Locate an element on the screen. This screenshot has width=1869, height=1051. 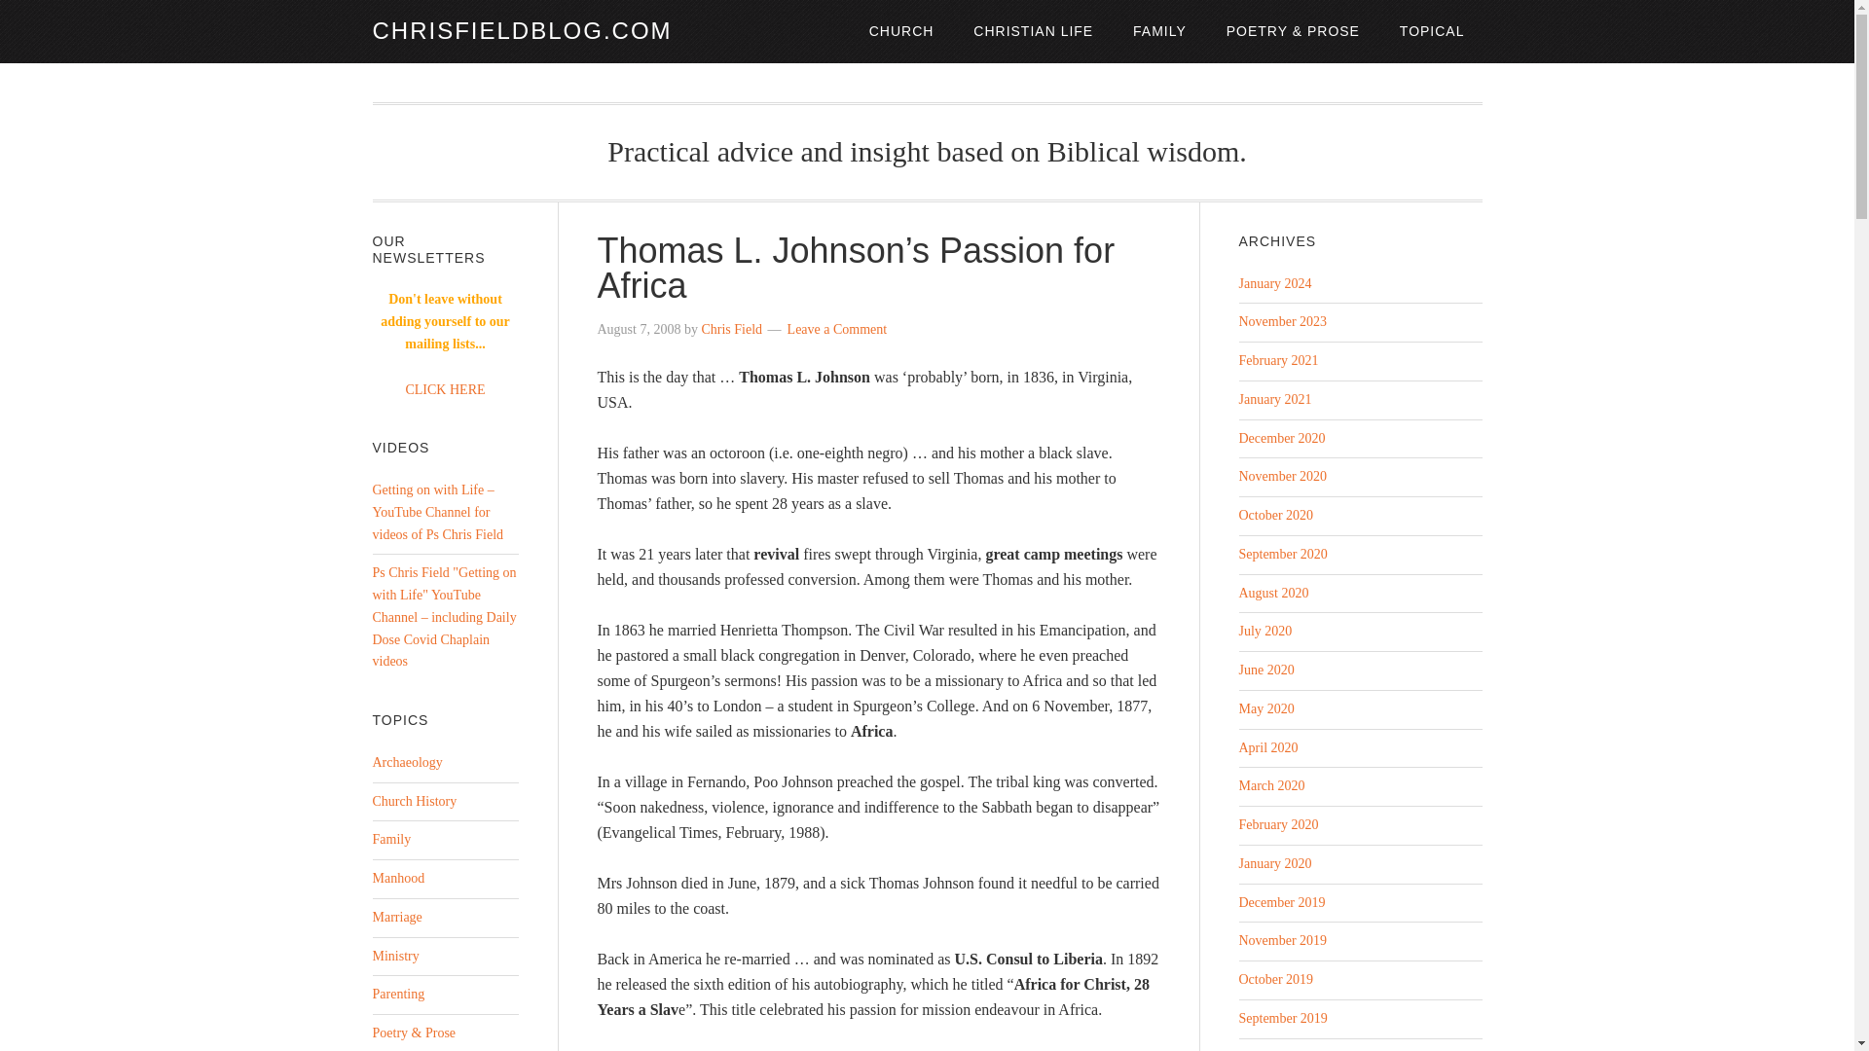
Leave a Comment is located at coordinates (837, 329).